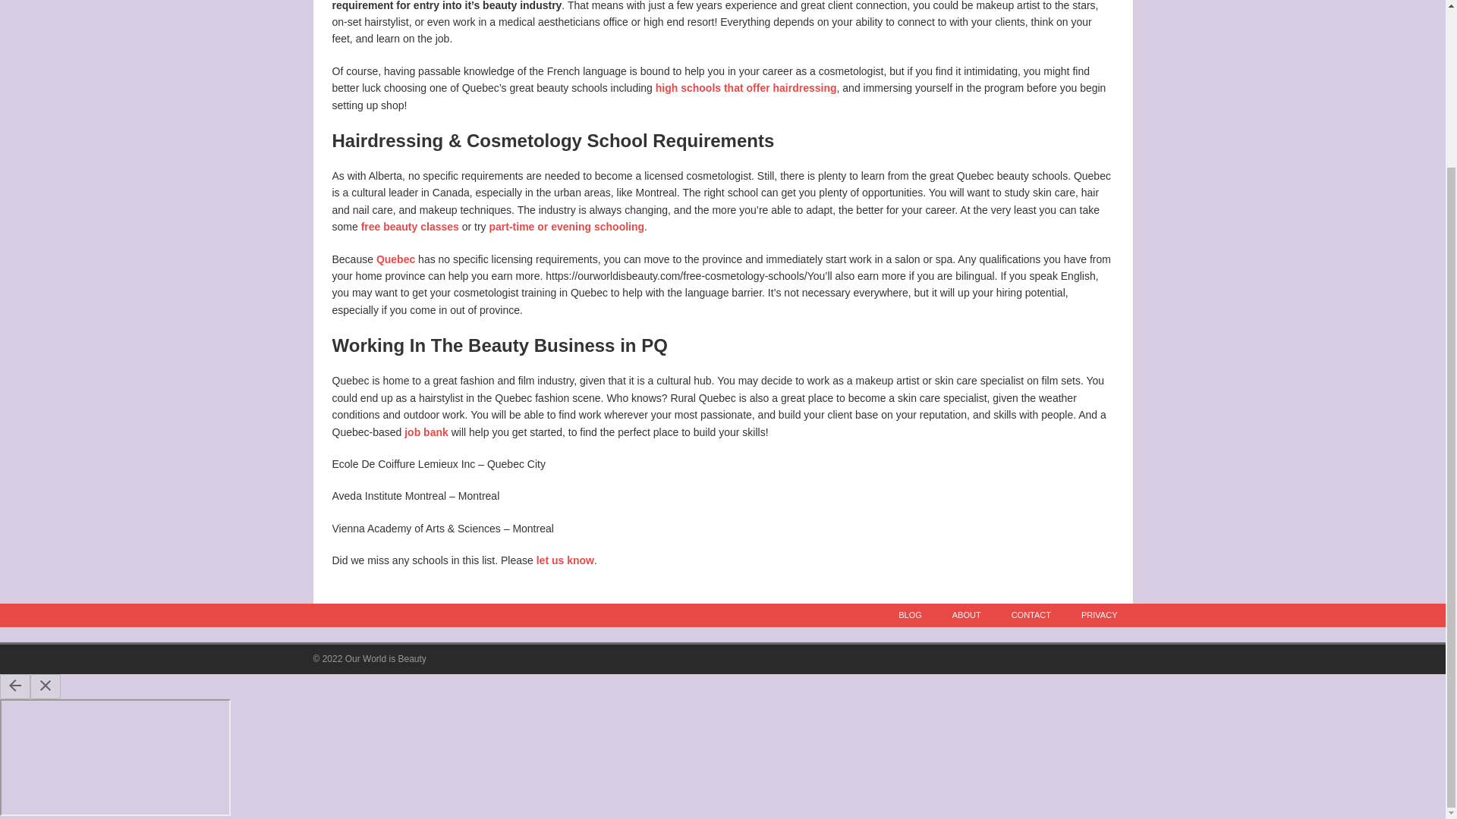  I want to click on Quebec, so click(395, 259).